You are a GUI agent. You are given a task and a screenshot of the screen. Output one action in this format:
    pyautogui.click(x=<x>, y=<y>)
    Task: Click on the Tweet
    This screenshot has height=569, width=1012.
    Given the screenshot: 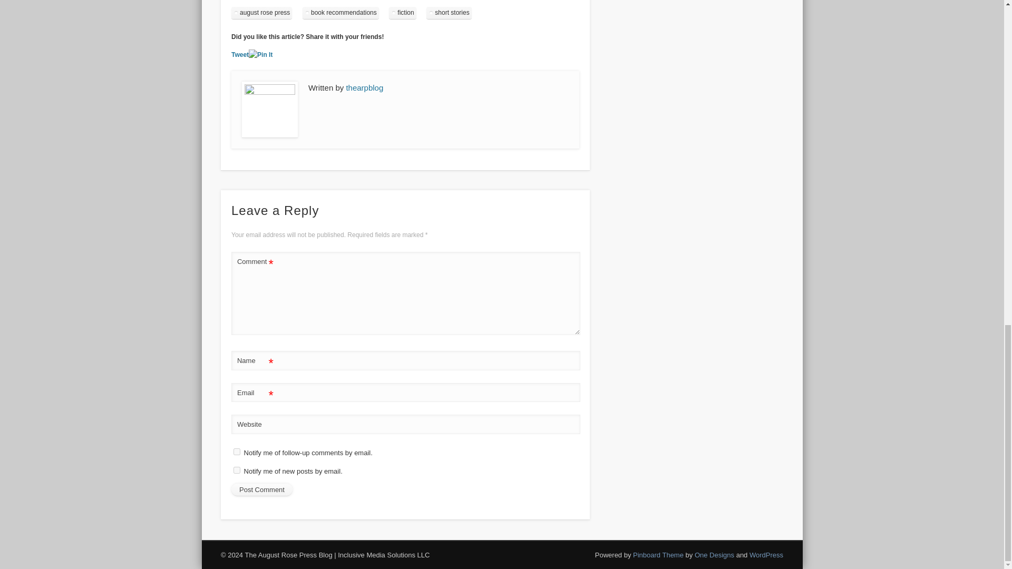 What is the action you would take?
    pyautogui.click(x=240, y=55)
    